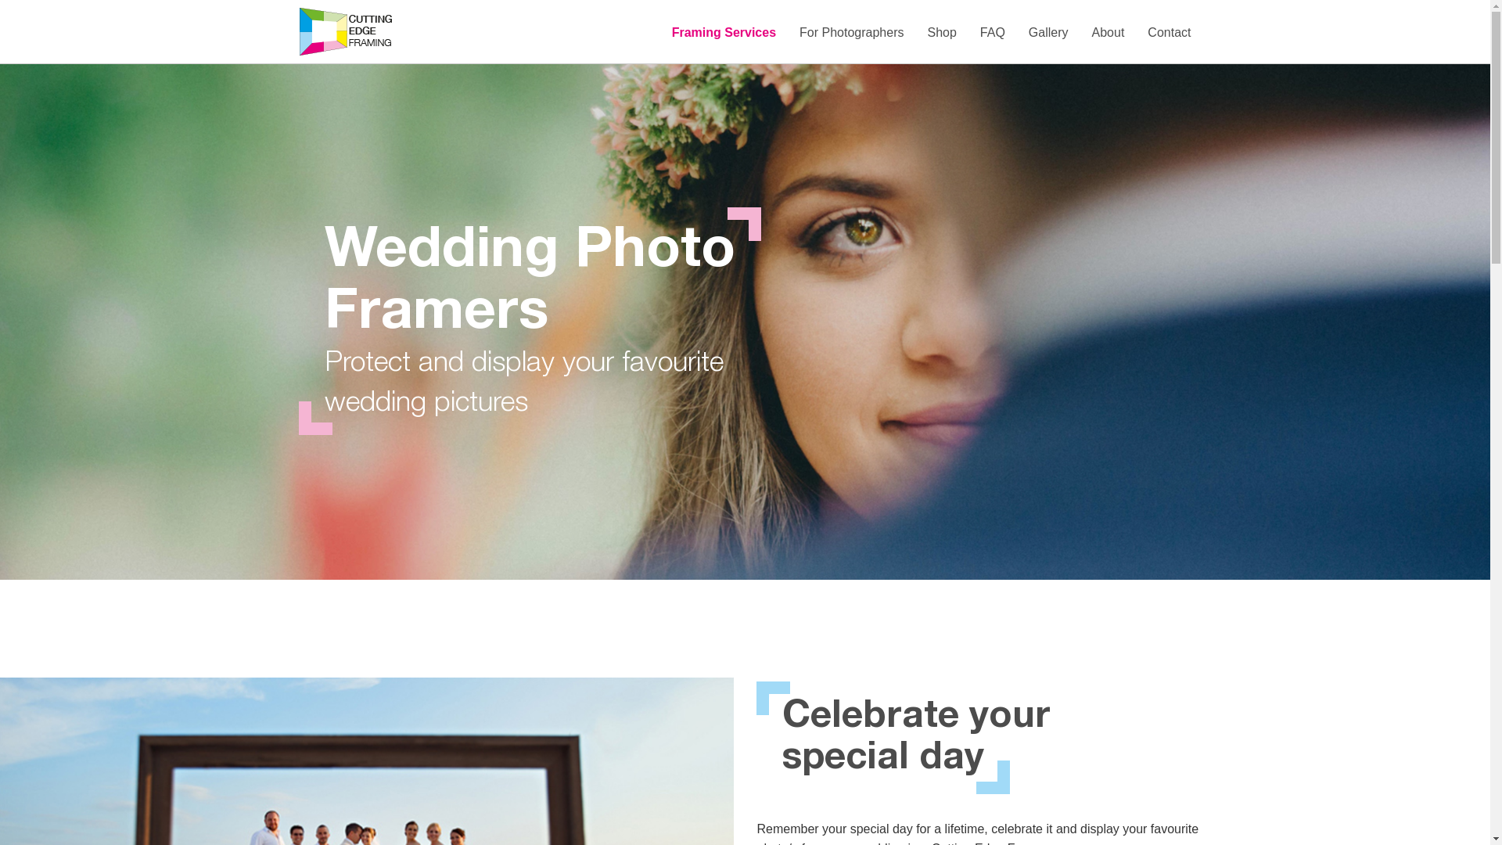 The image size is (1502, 845). What do you see at coordinates (1048, 33) in the screenshot?
I see `Gallery` at bounding box center [1048, 33].